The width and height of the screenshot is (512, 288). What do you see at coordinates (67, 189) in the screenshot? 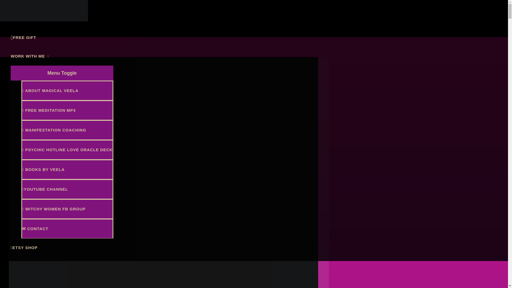
I see `YOUTUBE CHANNEL` at bounding box center [67, 189].